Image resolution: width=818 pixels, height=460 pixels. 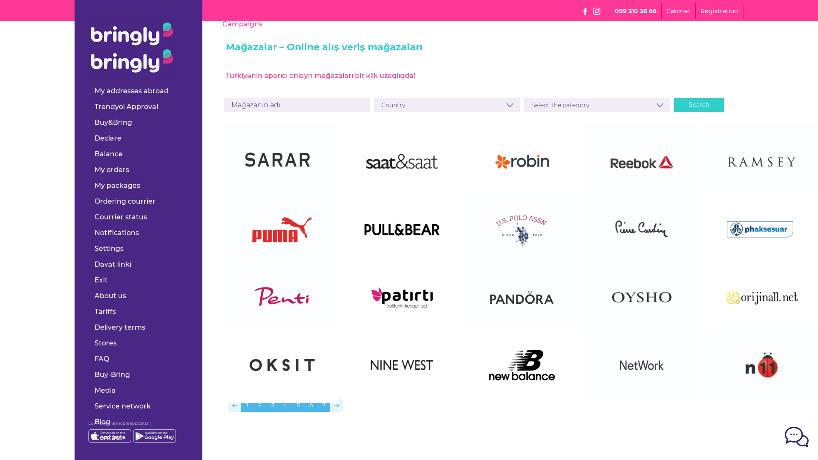 I want to click on robin, so click(x=522, y=178).